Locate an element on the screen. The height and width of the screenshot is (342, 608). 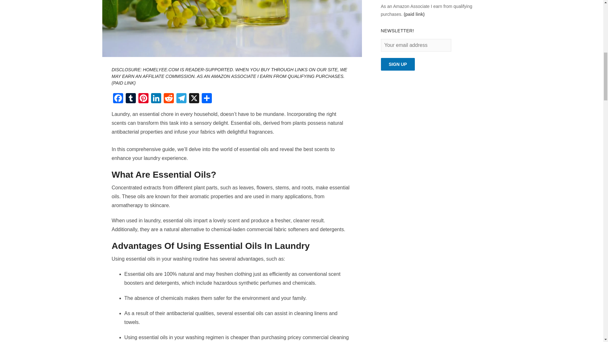
Telegram is located at coordinates (181, 99).